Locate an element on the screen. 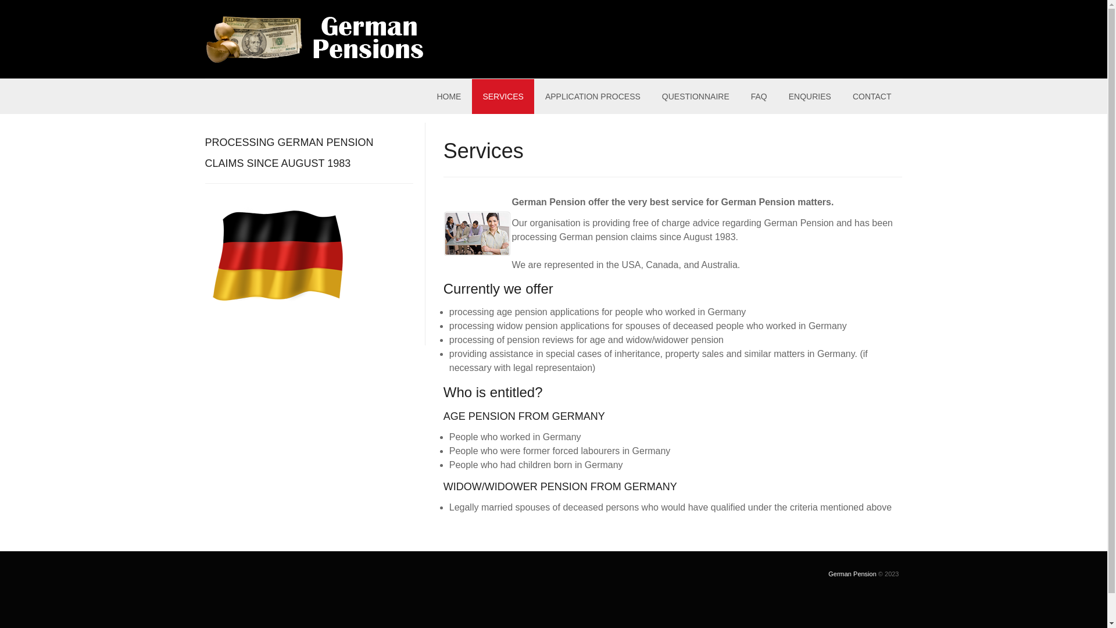 Image resolution: width=1116 pixels, height=628 pixels. CONTACT is located at coordinates (872, 97).